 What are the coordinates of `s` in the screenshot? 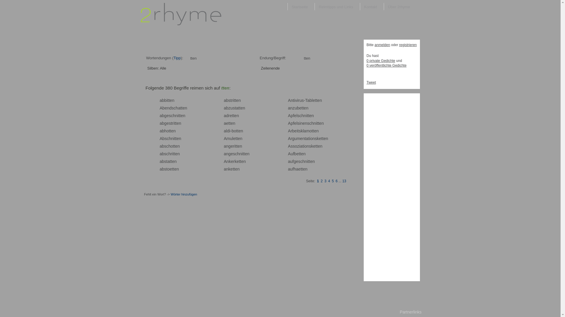 It's located at (298, 116).